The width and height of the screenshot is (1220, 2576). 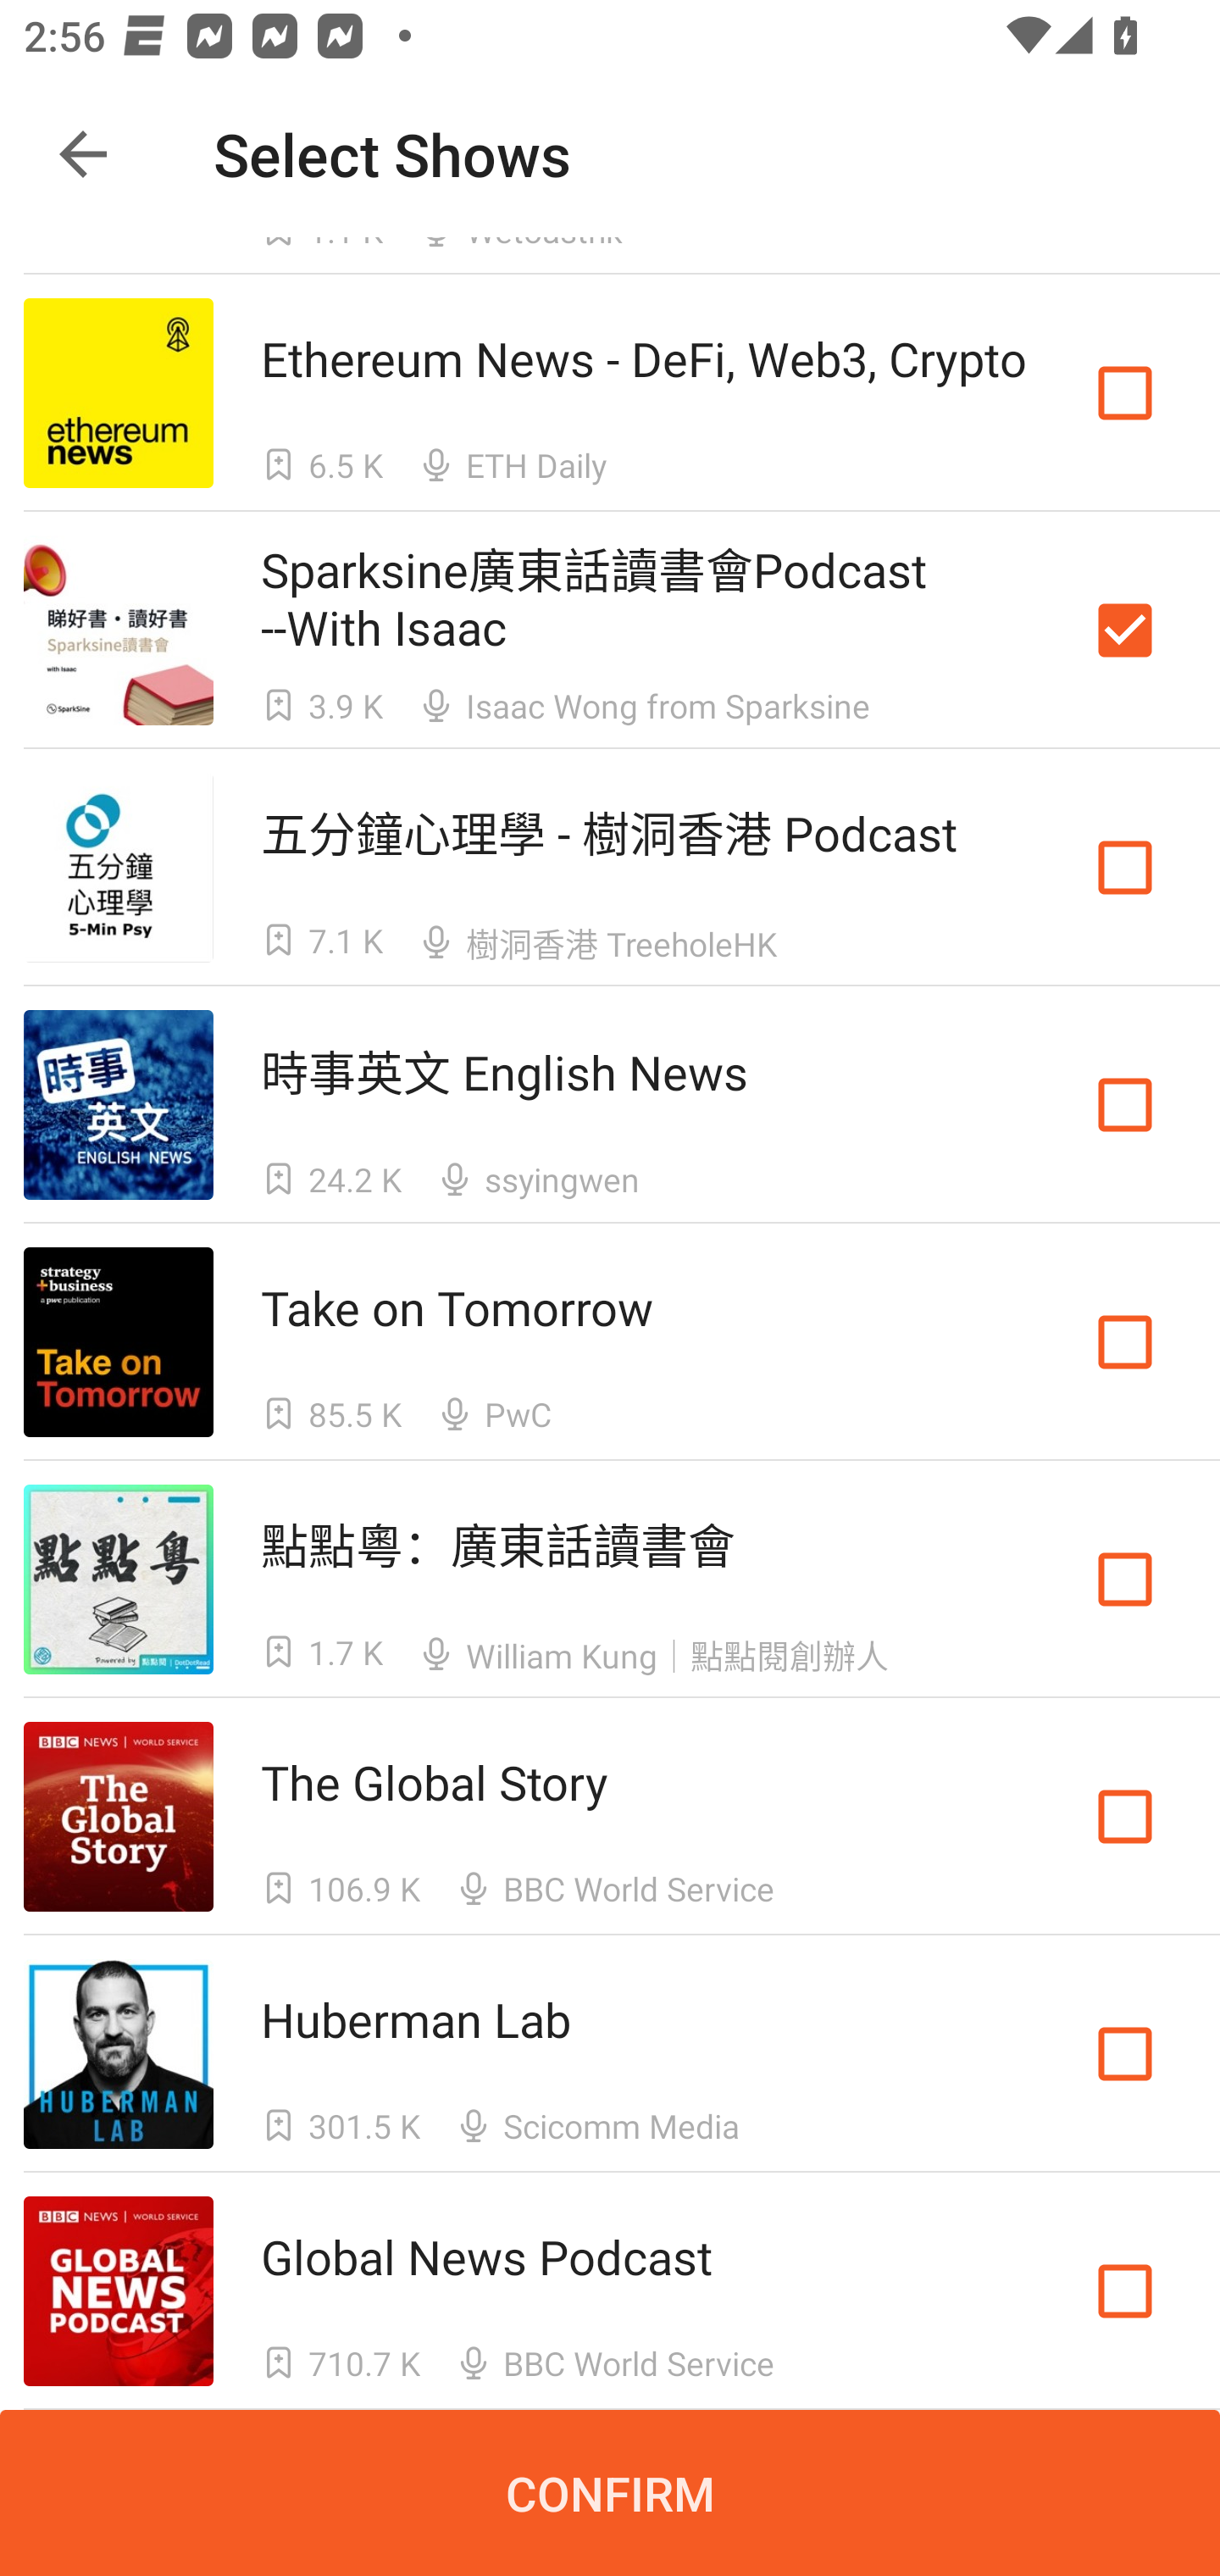 I want to click on Navigate up, so click(x=83, y=154).